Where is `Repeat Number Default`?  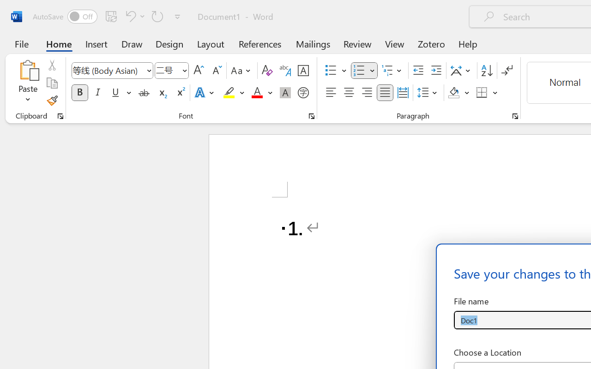
Repeat Number Default is located at coordinates (157, 16).